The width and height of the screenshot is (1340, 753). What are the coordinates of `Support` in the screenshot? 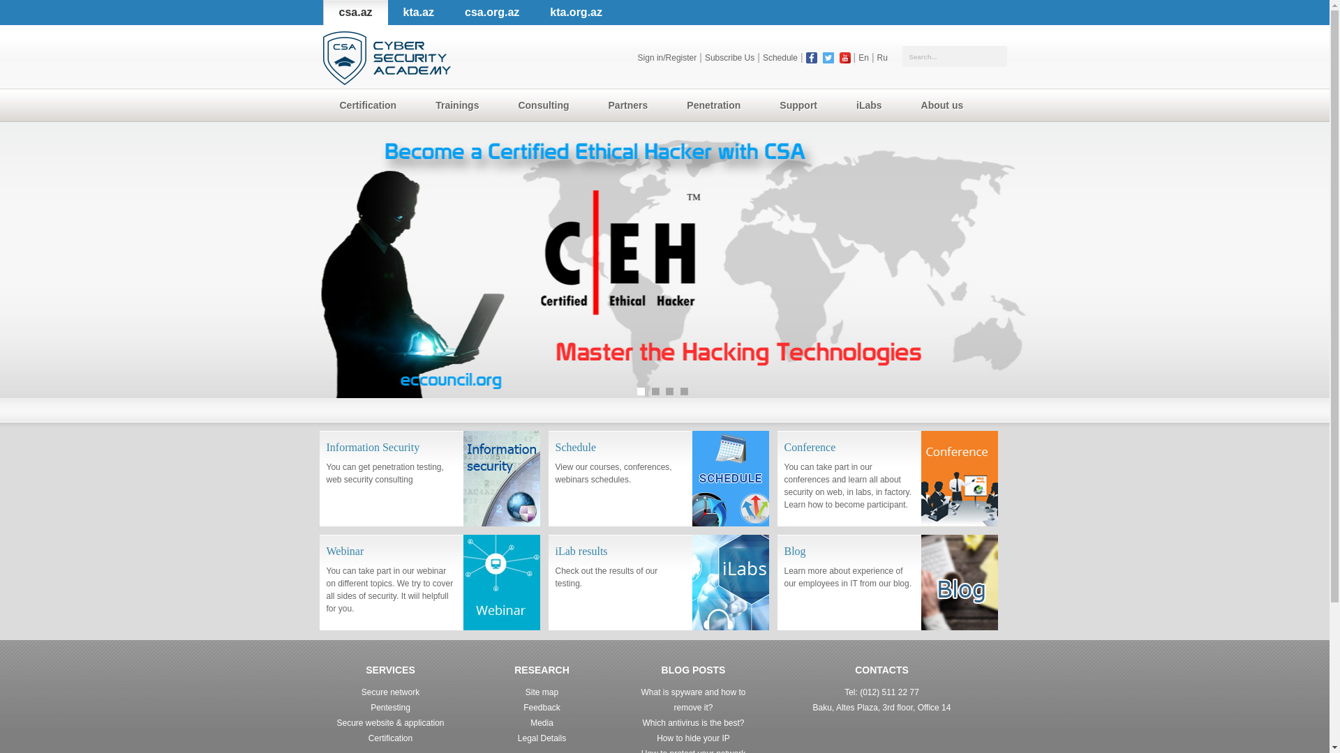 It's located at (801, 106).